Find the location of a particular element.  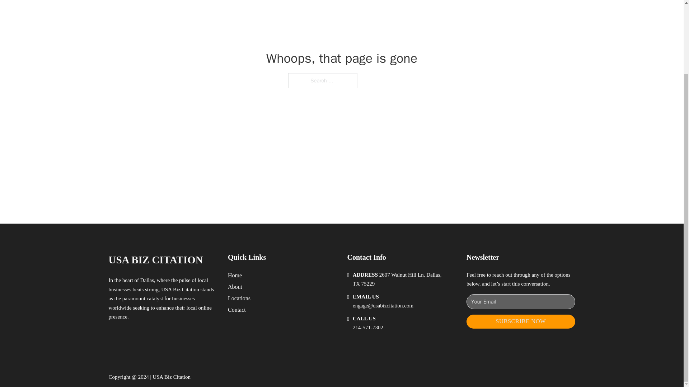

About is located at coordinates (235, 287).